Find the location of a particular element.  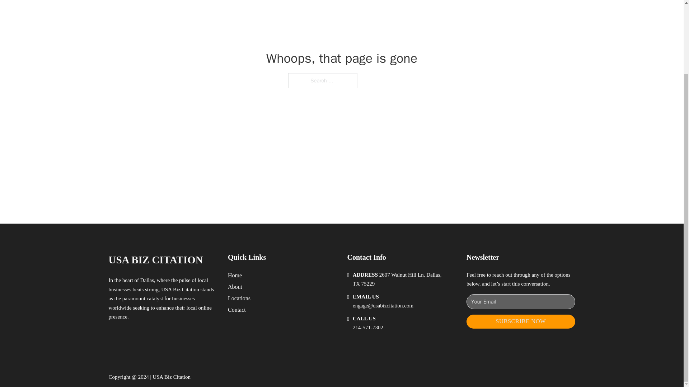

About is located at coordinates (235, 287).